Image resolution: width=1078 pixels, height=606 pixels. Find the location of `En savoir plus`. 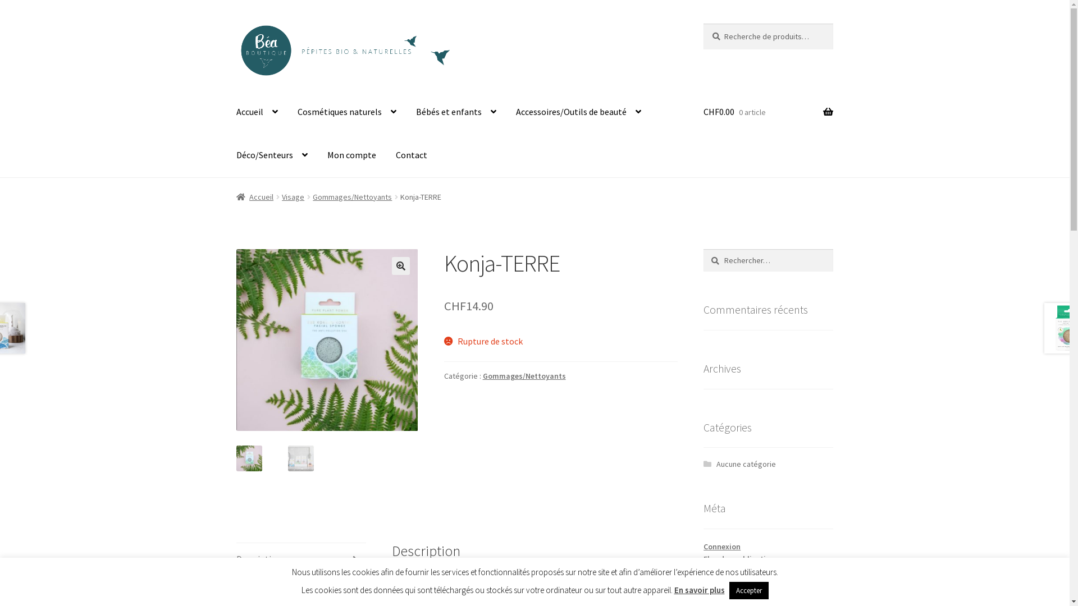

En savoir plus is located at coordinates (699, 590).